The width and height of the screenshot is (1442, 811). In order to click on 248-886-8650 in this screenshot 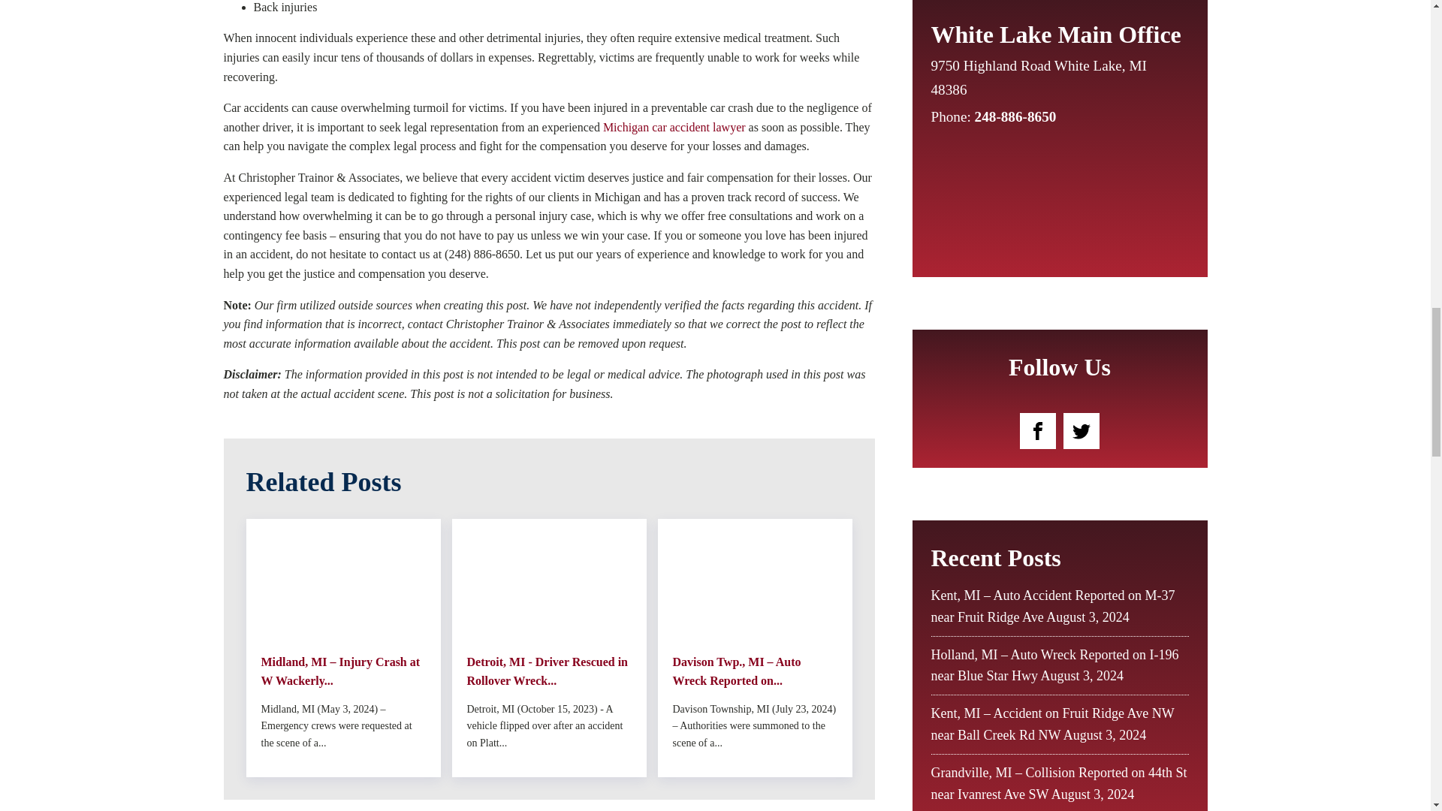, I will do `click(1015, 116)`.